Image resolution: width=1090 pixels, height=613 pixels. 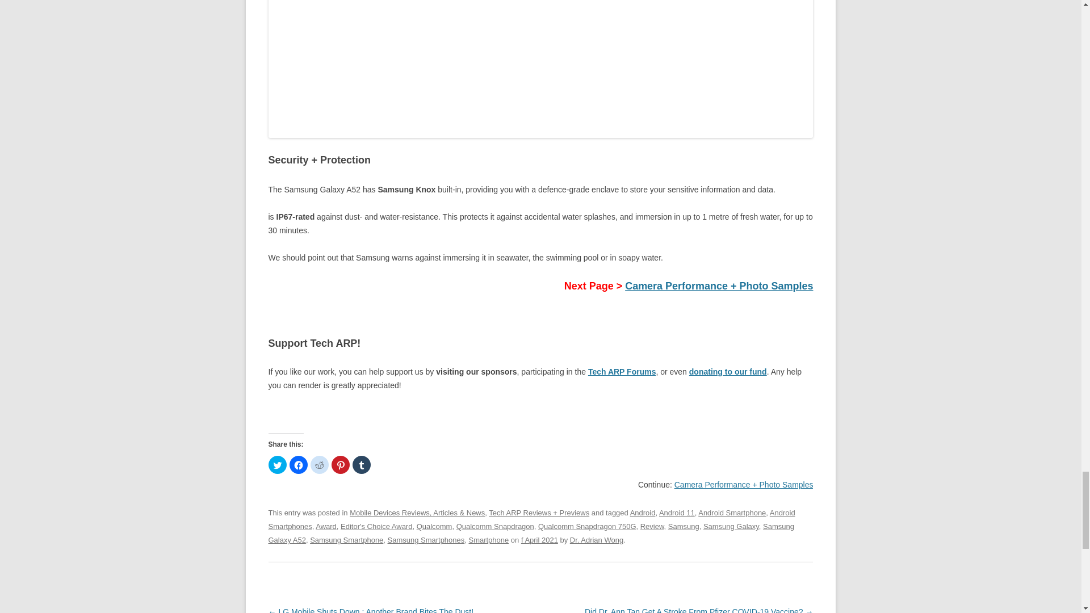 What do you see at coordinates (299, 464) in the screenshot?
I see `Click to share on Facebook` at bounding box center [299, 464].